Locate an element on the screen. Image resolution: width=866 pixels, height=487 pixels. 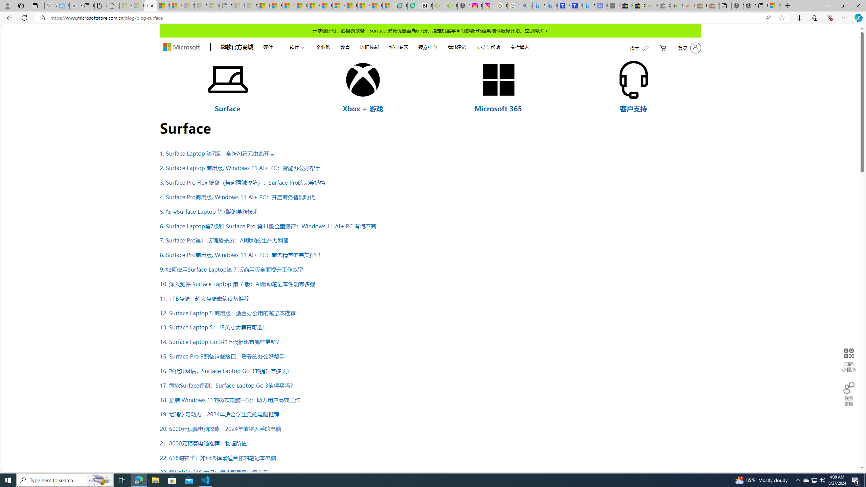
Microsoft is located at coordinates (181, 47).